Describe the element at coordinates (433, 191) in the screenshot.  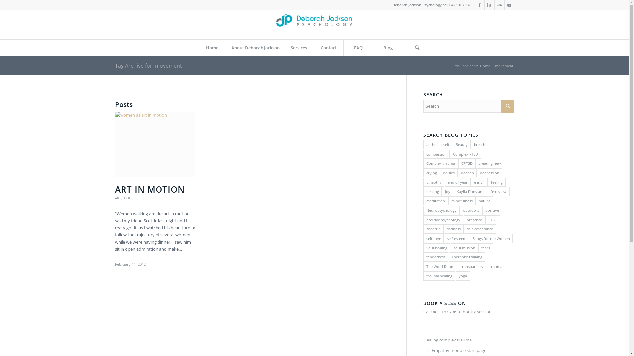
I see `healing` at that location.